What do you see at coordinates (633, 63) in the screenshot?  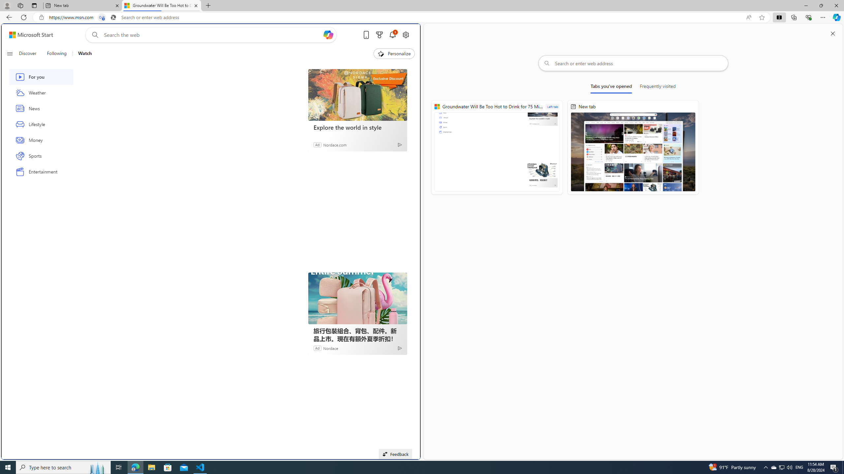 I see `Search or enter web address` at bounding box center [633, 63].